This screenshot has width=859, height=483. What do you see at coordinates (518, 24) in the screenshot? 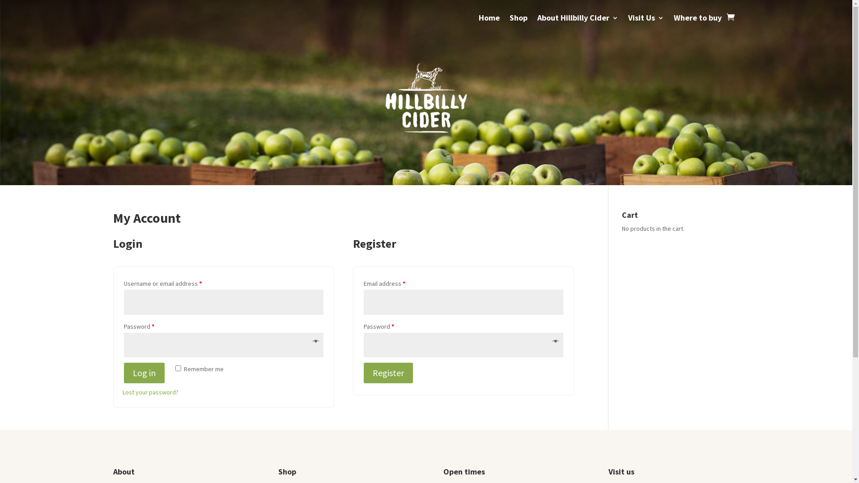
I see `Shop` at bounding box center [518, 24].